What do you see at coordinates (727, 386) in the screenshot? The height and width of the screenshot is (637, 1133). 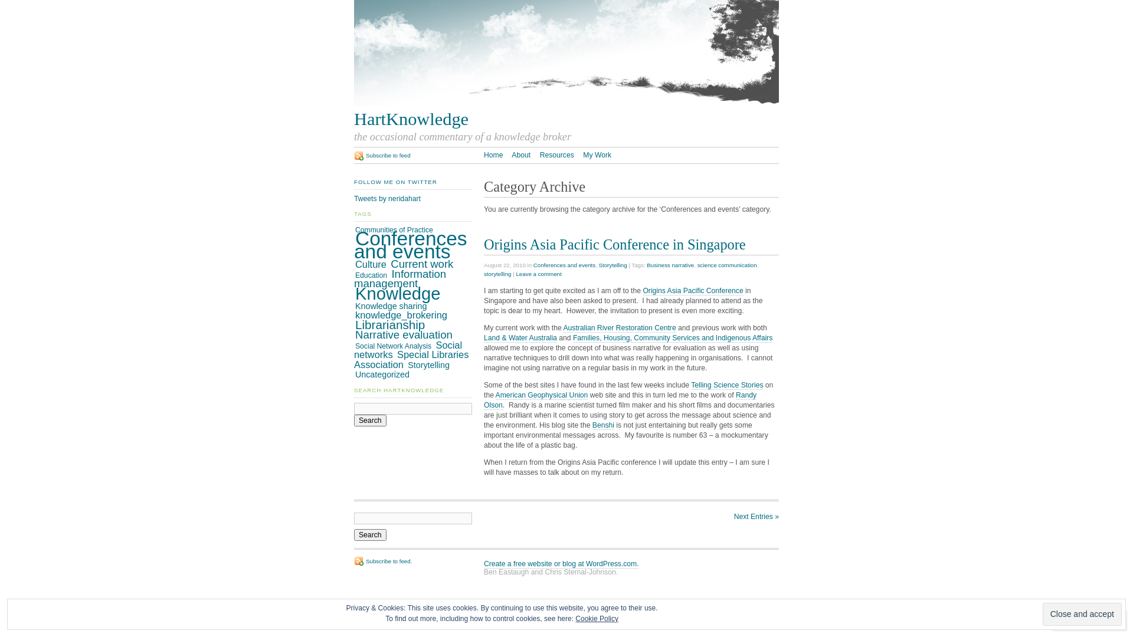 I see `Telling Science Stories` at bounding box center [727, 386].